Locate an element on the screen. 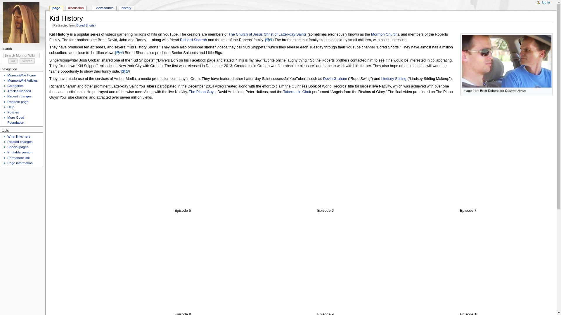 The image size is (561, 315). Go to a page with this exact name if it exists is located at coordinates (13, 61).